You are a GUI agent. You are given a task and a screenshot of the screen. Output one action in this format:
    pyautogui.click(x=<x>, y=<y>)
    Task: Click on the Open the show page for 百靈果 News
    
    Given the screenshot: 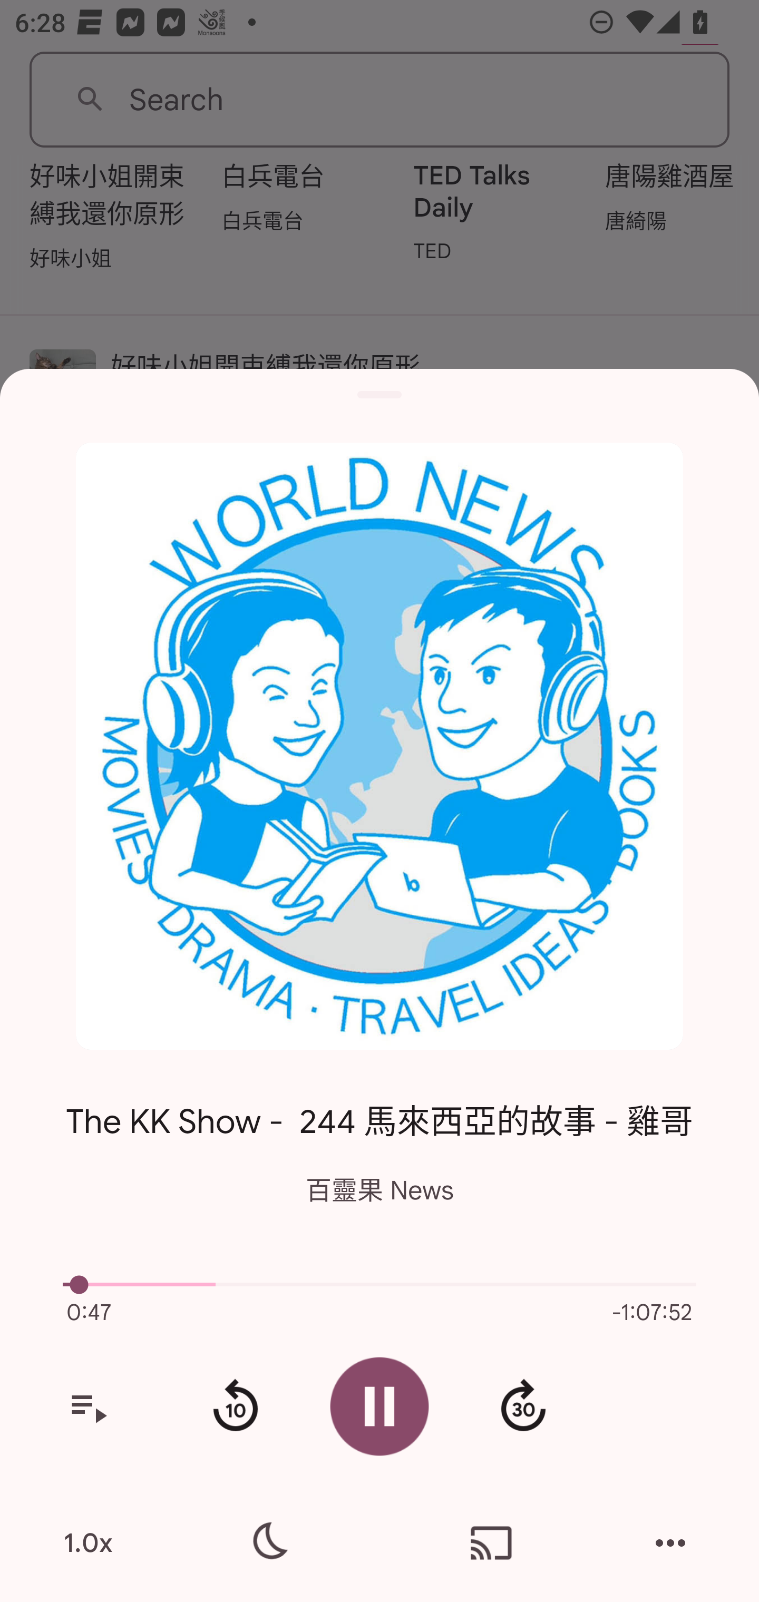 What is the action you would take?
    pyautogui.click(x=379, y=746)
    